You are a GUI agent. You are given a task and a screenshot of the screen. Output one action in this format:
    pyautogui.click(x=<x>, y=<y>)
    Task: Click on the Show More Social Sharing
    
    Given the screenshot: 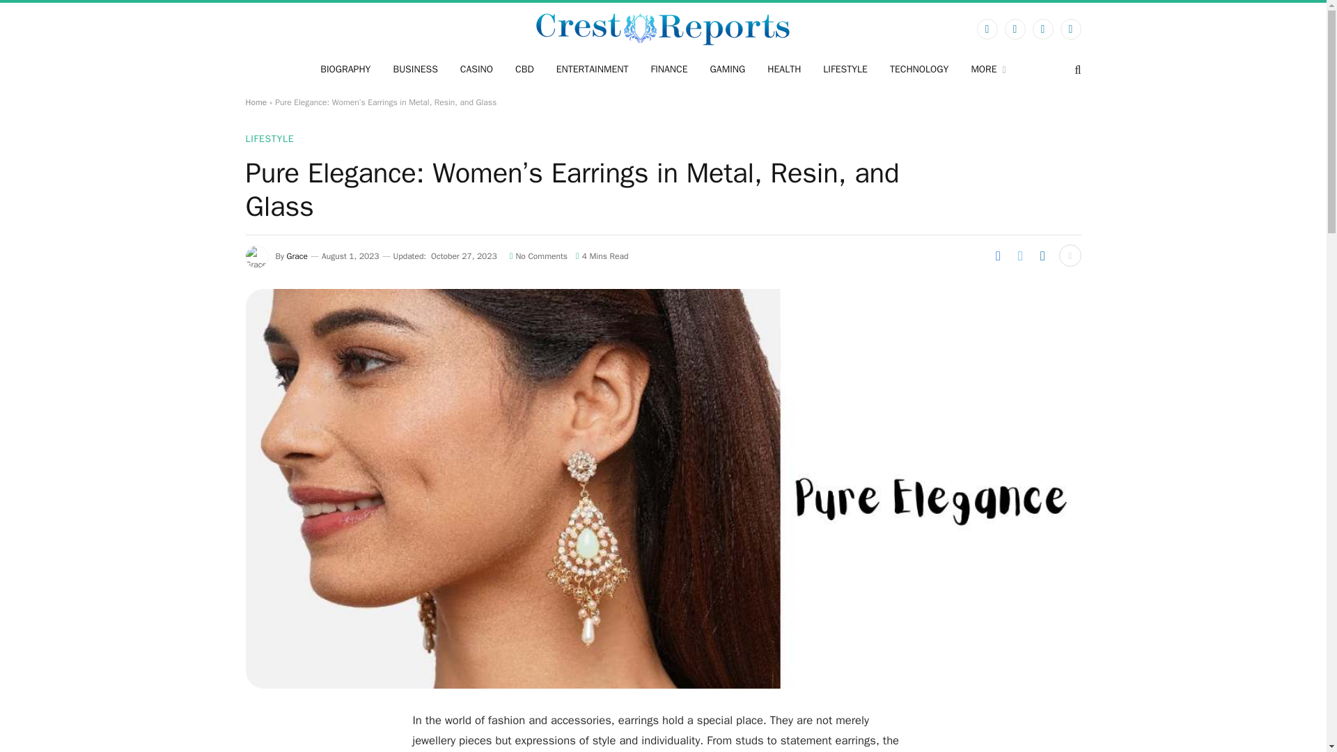 What is the action you would take?
    pyautogui.click(x=1070, y=256)
    